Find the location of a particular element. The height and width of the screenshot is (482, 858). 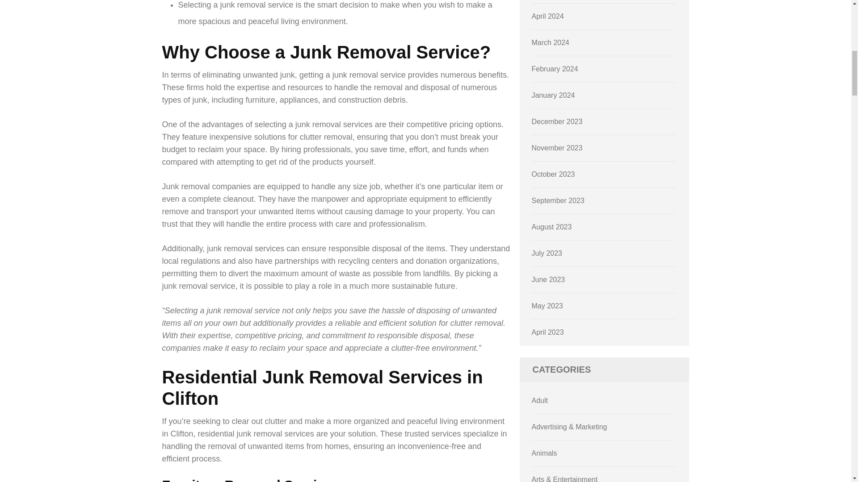

January 2024 is located at coordinates (553, 96).